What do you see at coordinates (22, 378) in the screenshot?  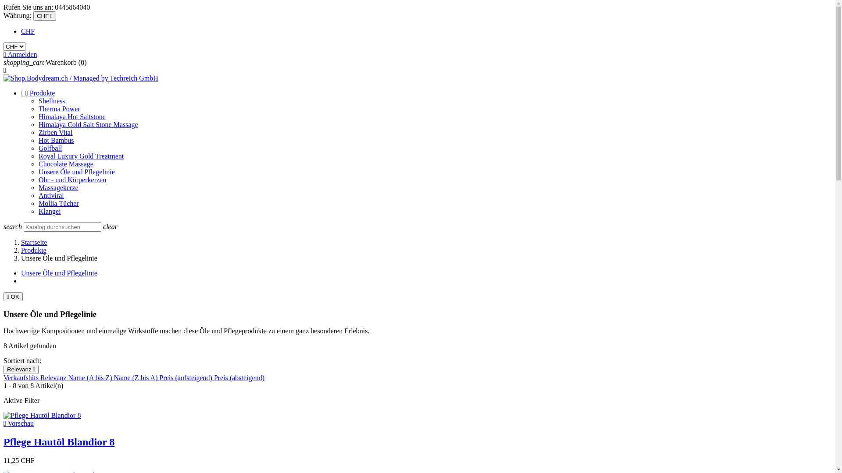 I see `Verkaufshits` at bounding box center [22, 378].